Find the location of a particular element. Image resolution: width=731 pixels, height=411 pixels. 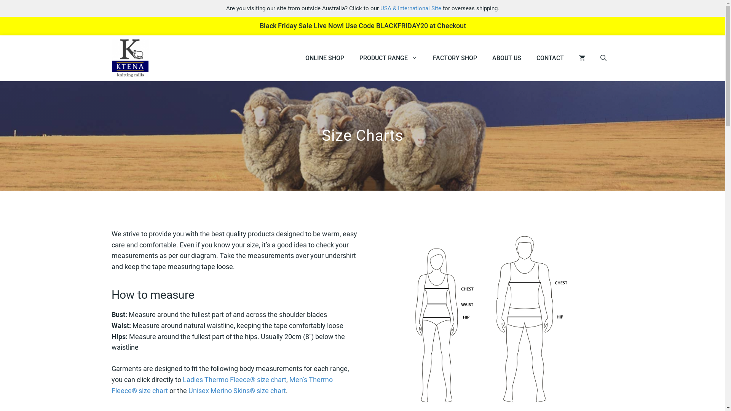

ABOUT US is located at coordinates (506, 58).